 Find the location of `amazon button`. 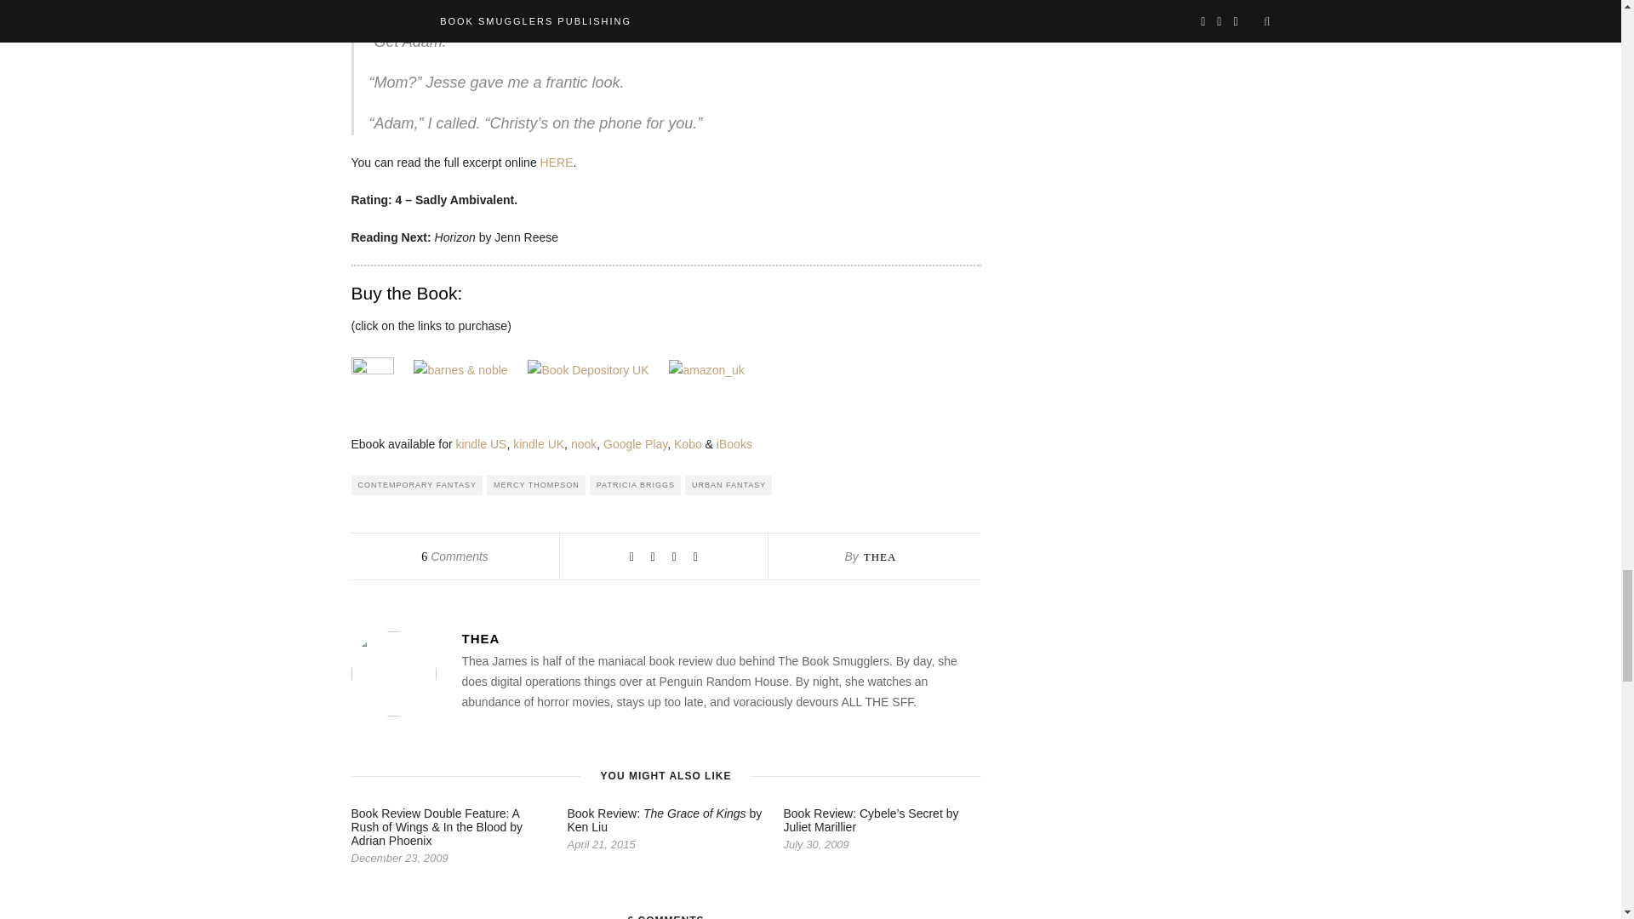

amazon button is located at coordinates (372, 378).